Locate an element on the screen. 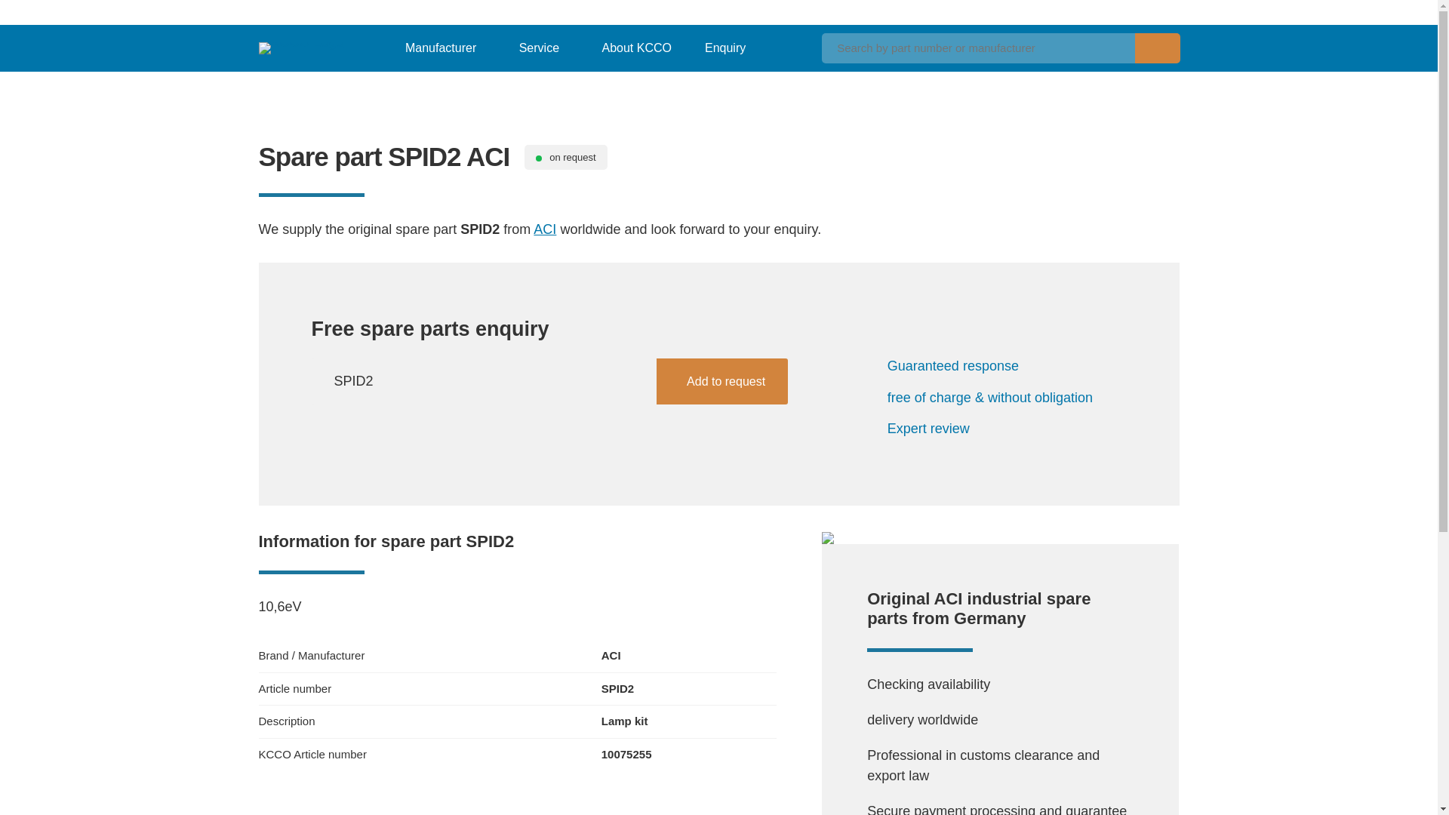 The width and height of the screenshot is (1449, 815). KCCO is located at coordinates (300, 42).